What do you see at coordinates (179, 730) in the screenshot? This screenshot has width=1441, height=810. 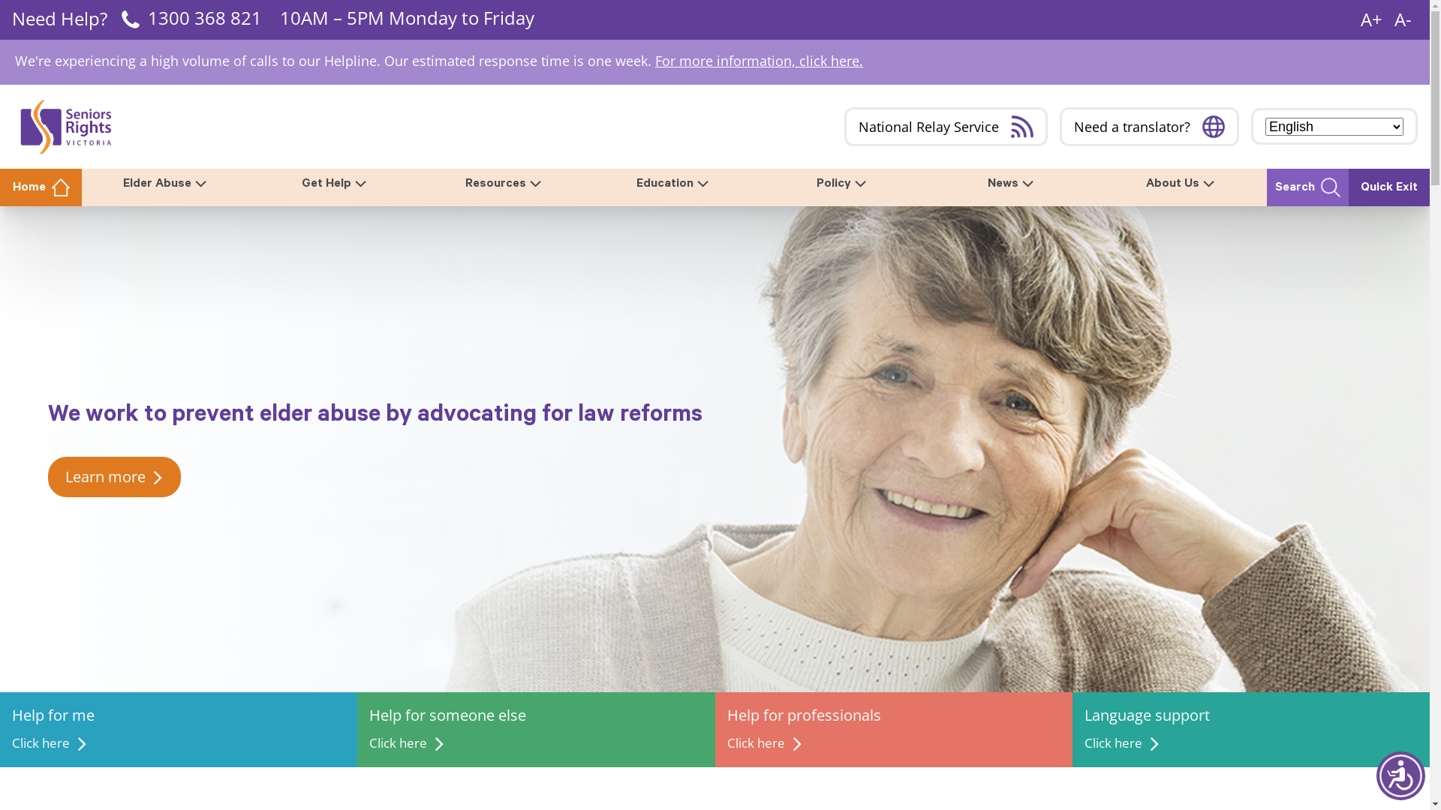 I see `Help for me
Click here` at bounding box center [179, 730].